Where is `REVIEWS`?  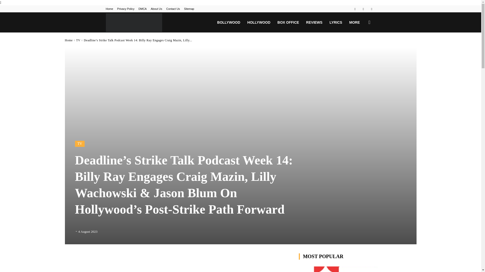
REVIEWS is located at coordinates (314, 22).